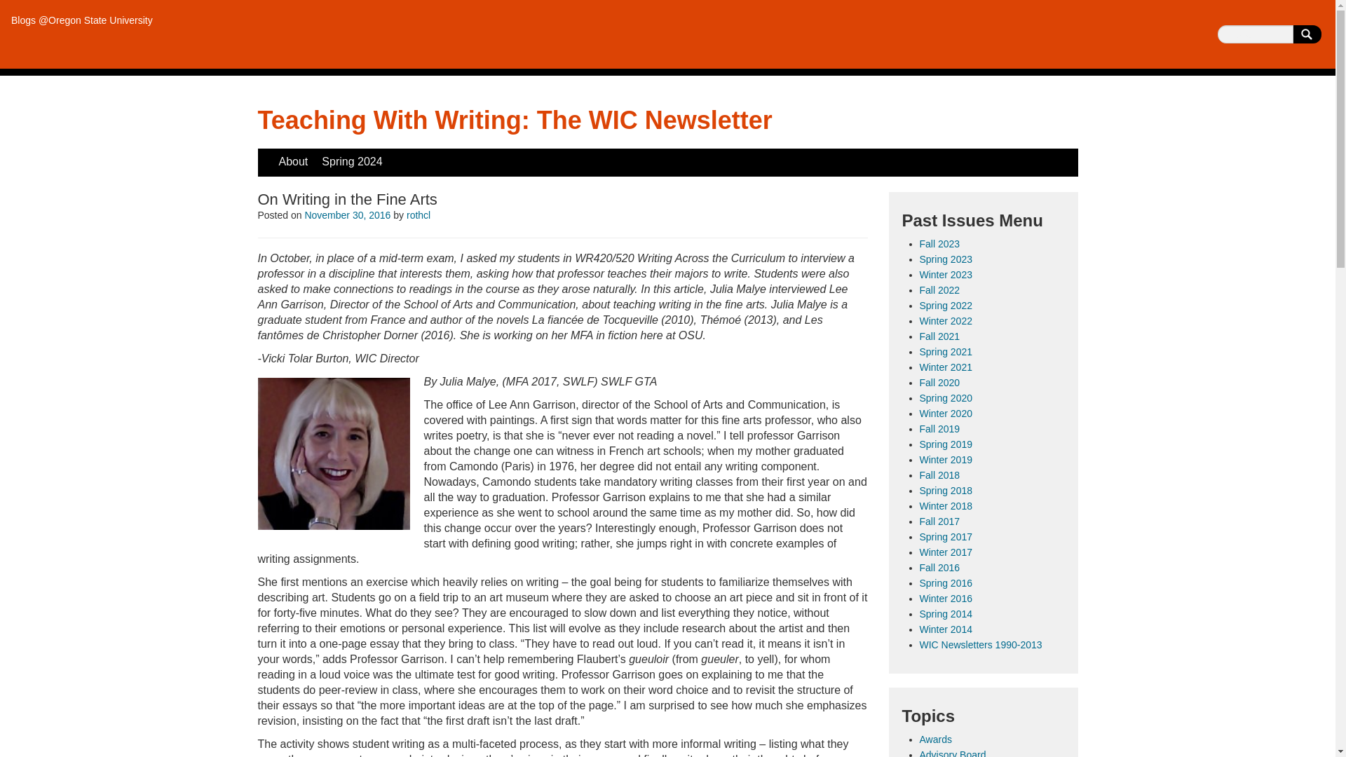  Describe the element at coordinates (346, 215) in the screenshot. I see `3:41 pm` at that location.